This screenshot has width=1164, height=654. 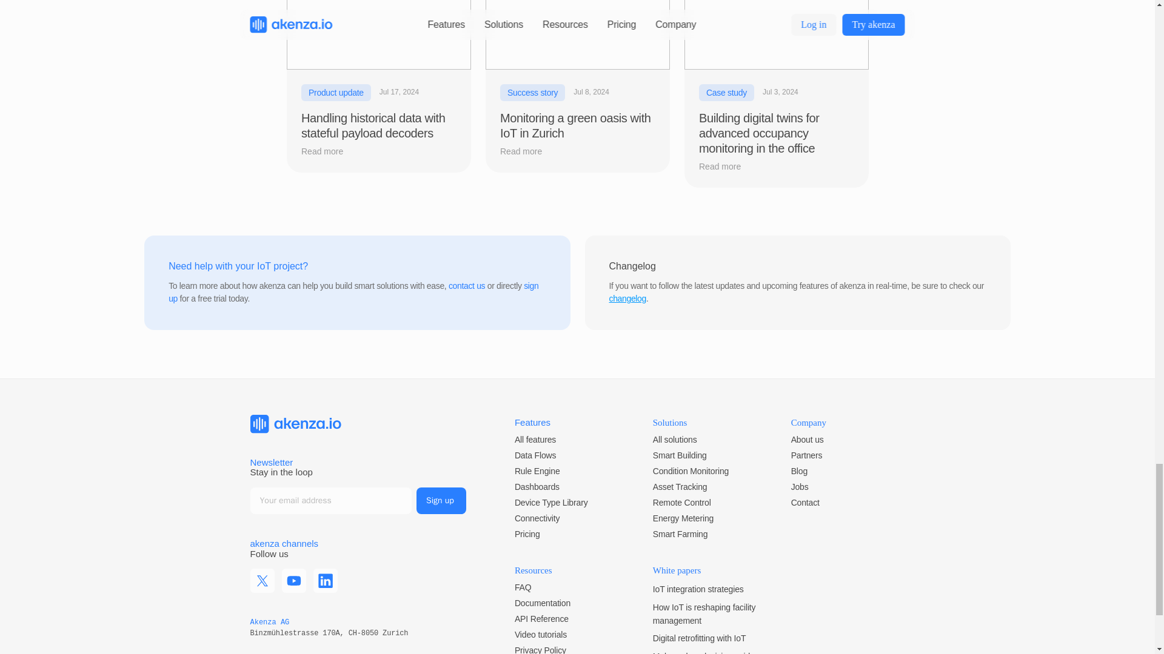 What do you see at coordinates (527, 151) in the screenshot?
I see `Read more` at bounding box center [527, 151].